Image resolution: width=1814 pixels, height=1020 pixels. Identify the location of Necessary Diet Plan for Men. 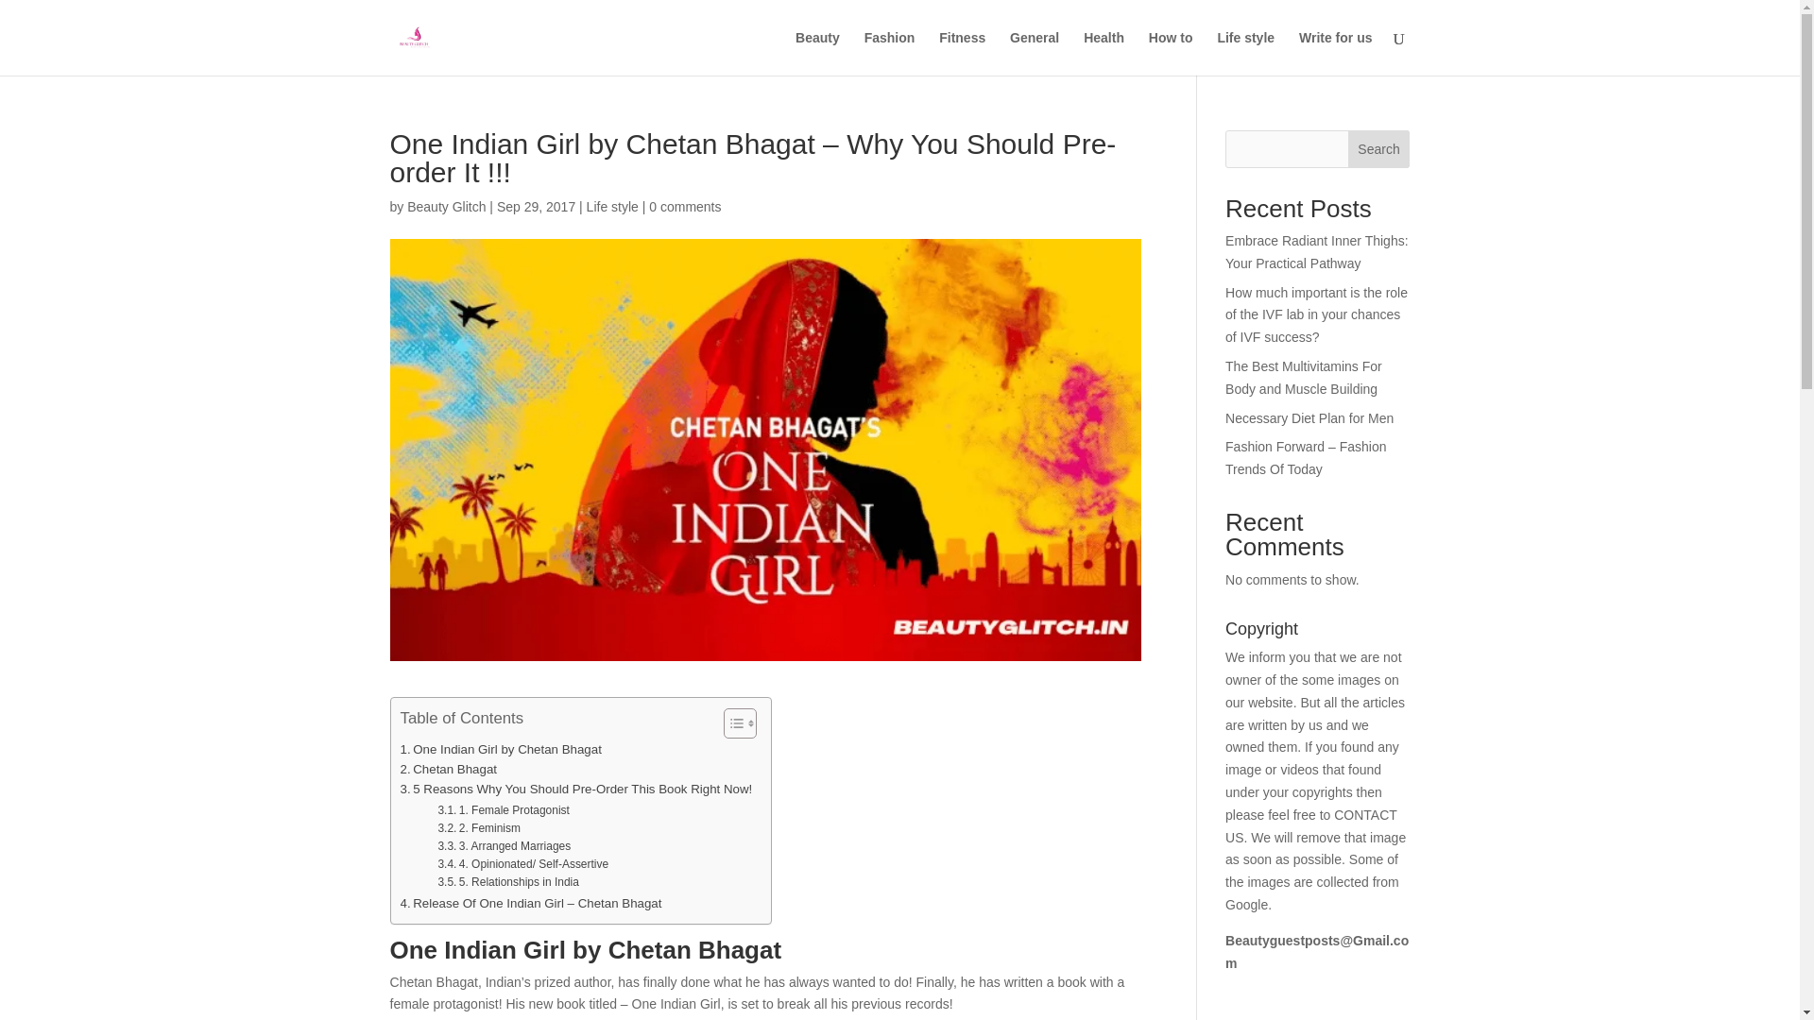
(1309, 418).